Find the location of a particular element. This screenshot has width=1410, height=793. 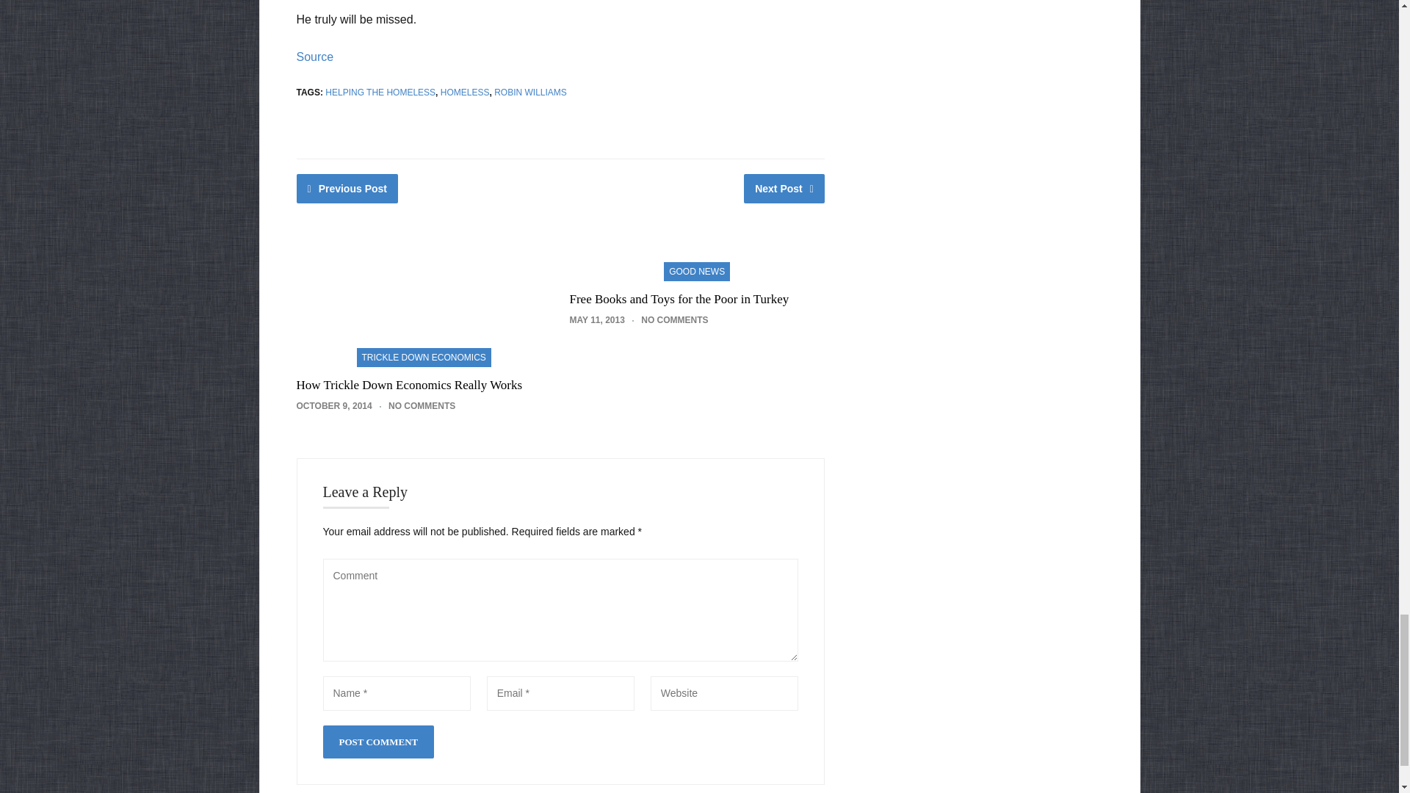

NO COMMENTS is located at coordinates (422, 406).